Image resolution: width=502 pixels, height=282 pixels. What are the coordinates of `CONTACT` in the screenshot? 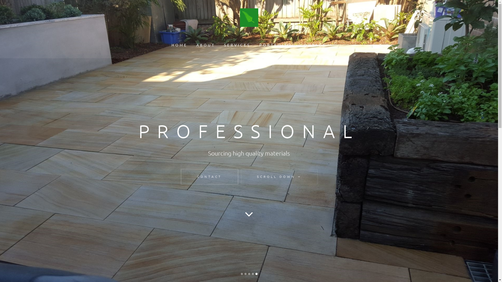 It's located at (209, 190).